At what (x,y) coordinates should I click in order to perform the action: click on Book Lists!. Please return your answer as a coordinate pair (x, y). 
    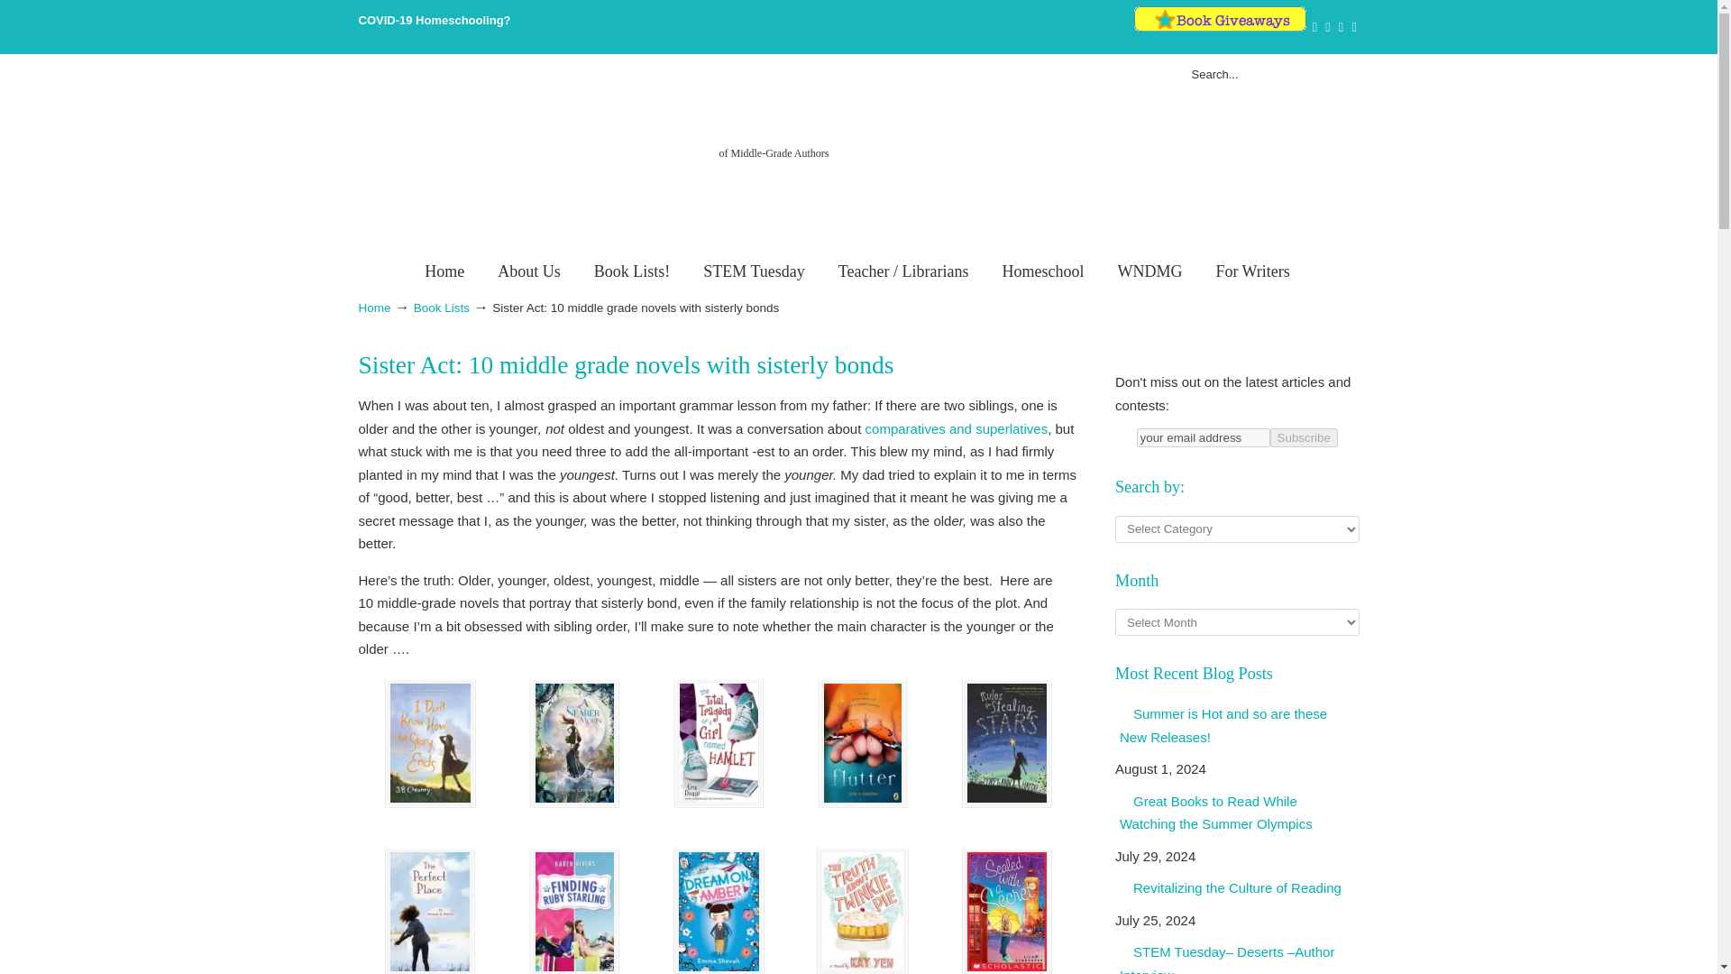
    Looking at the image, I should click on (633, 271).